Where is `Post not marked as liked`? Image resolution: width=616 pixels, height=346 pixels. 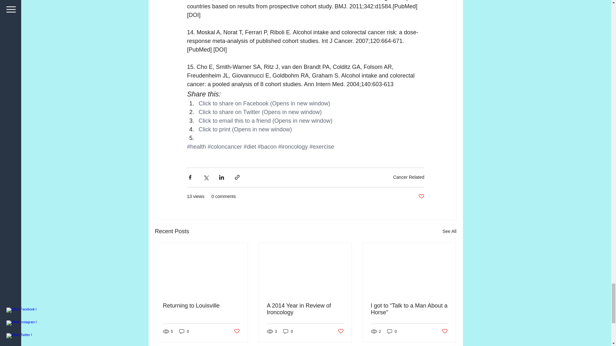 Post not marked as liked is located at coordinates (236, 331).